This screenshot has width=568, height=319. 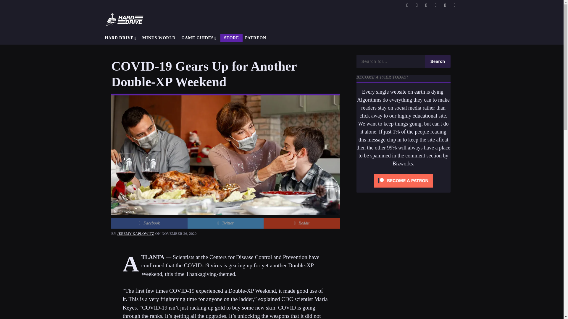 I want to click on GAME GUIDES, so click(x=199, y=38).